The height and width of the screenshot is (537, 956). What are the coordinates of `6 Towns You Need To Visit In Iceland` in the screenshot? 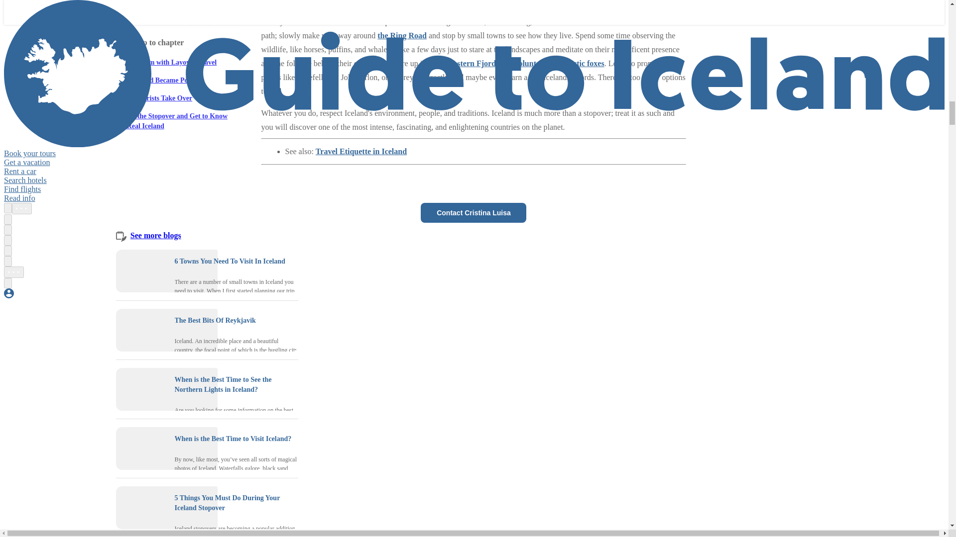 It's located at (141, 270).